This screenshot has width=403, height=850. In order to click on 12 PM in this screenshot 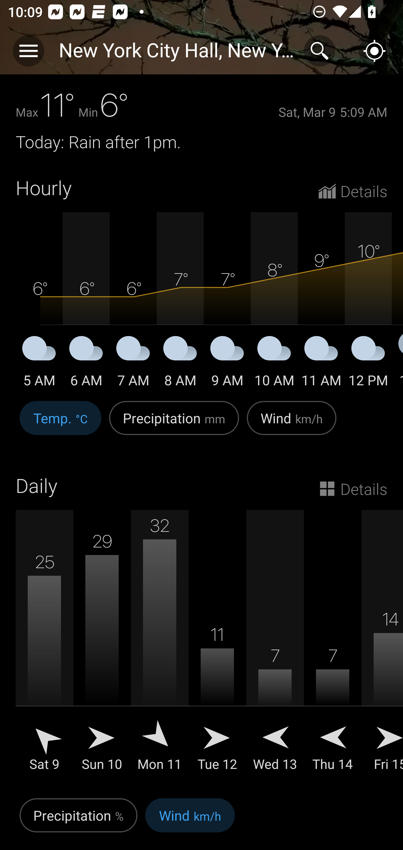, I will do `click(368, 363)`.